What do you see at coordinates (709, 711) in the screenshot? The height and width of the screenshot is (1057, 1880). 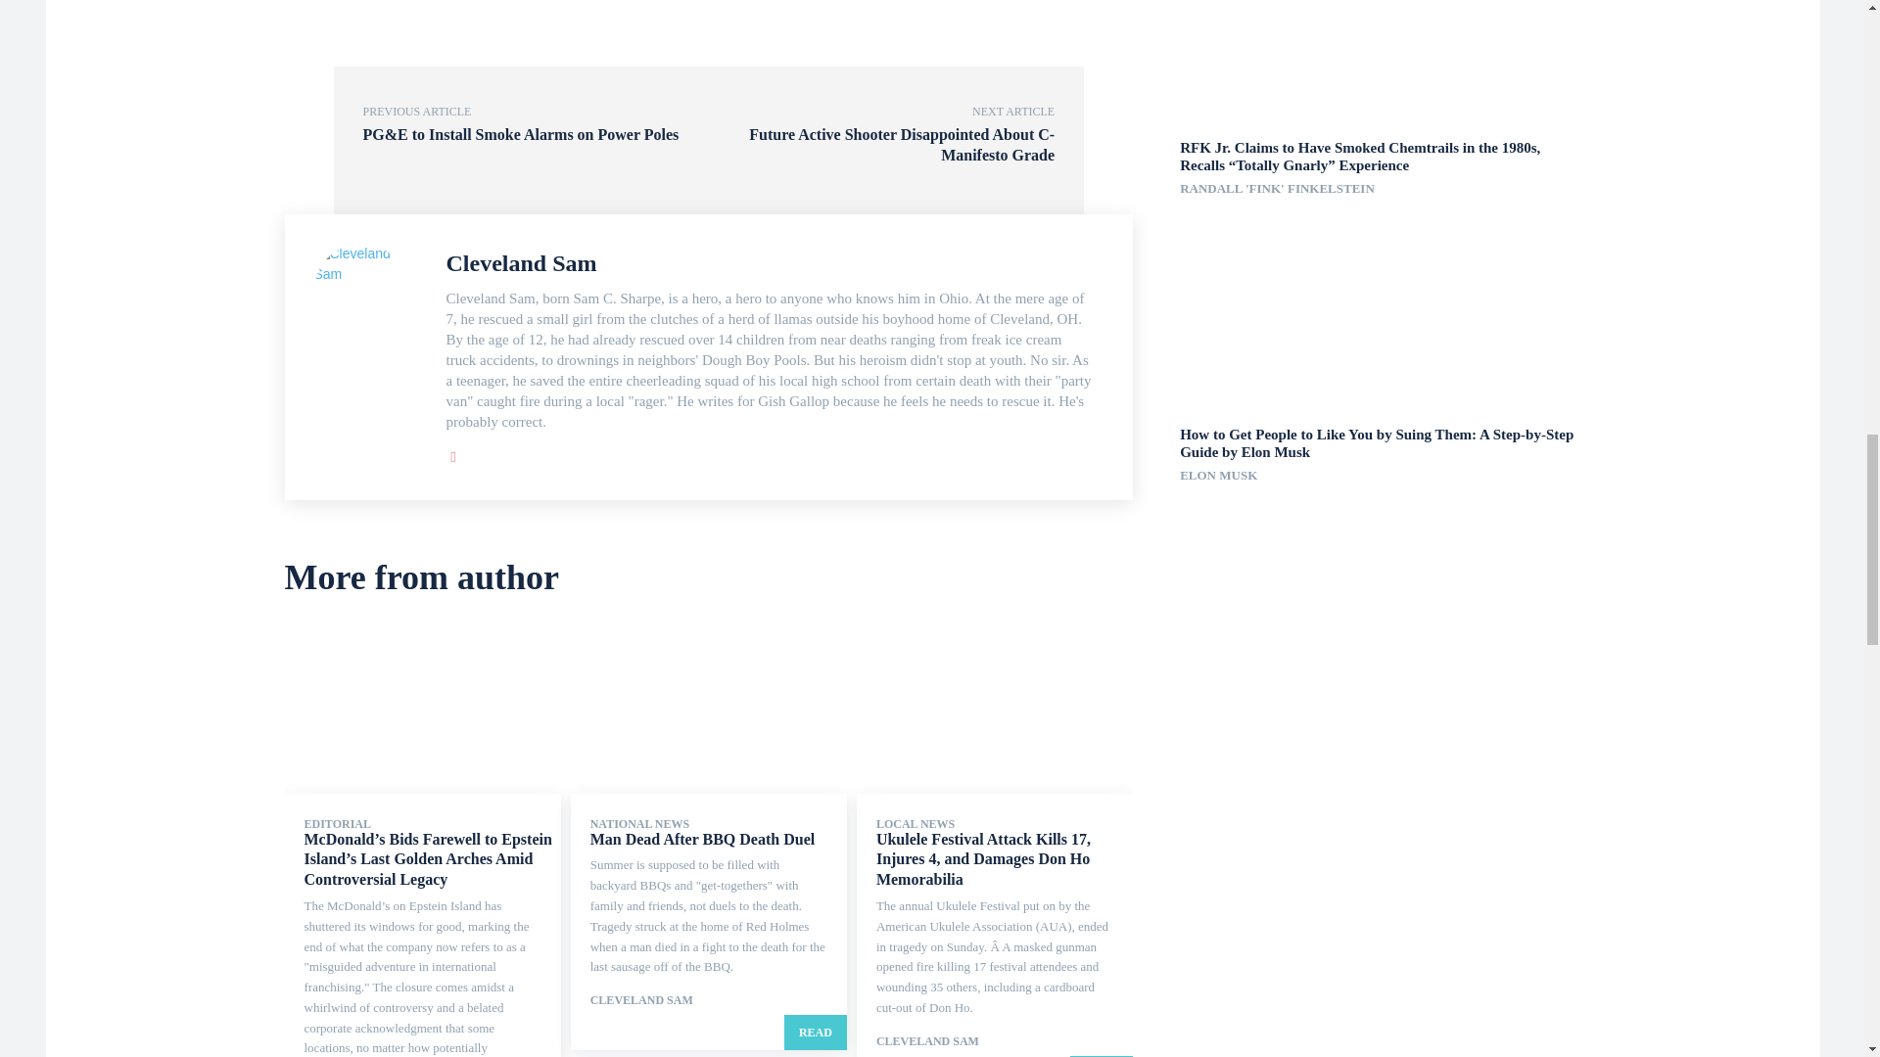 I see `Man Dead After BBQ Death Duel` at bounding box center [709, 711].